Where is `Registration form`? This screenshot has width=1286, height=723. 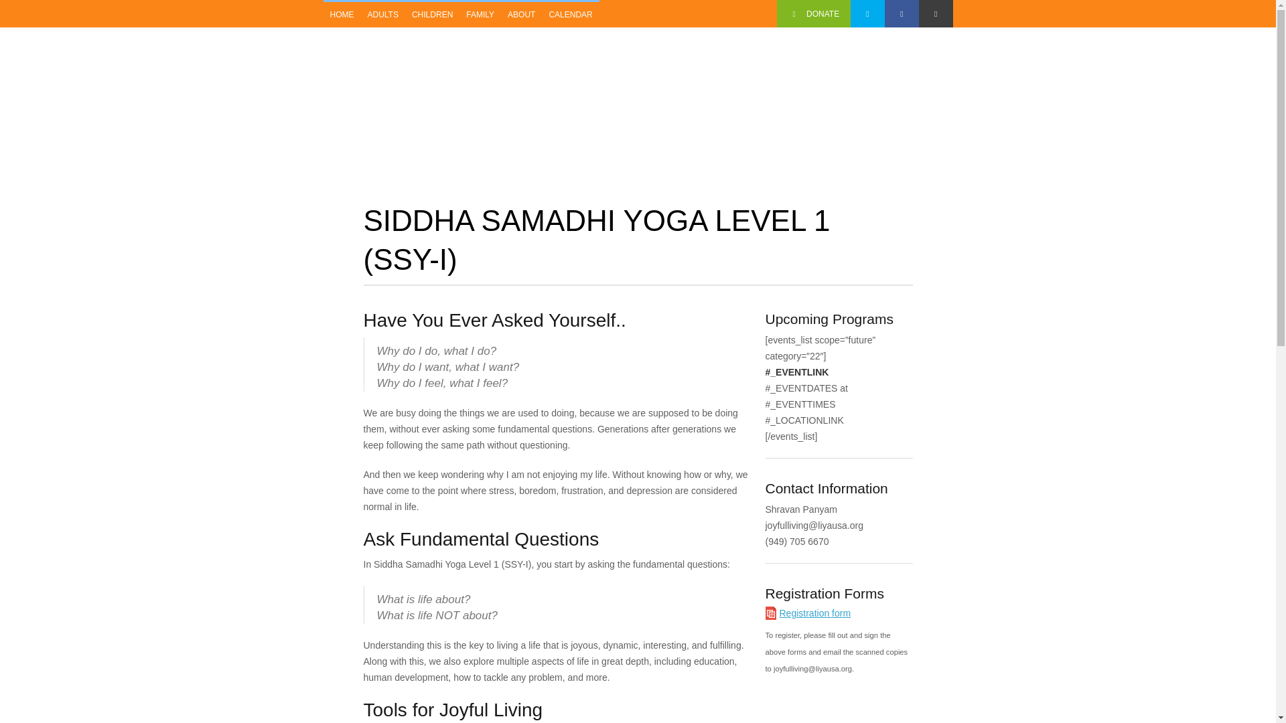
Registration form is located at coordinates (815, 613).